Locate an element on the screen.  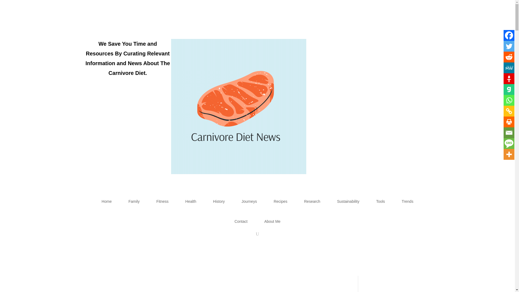
About Me is located at coordinates (272, 221).